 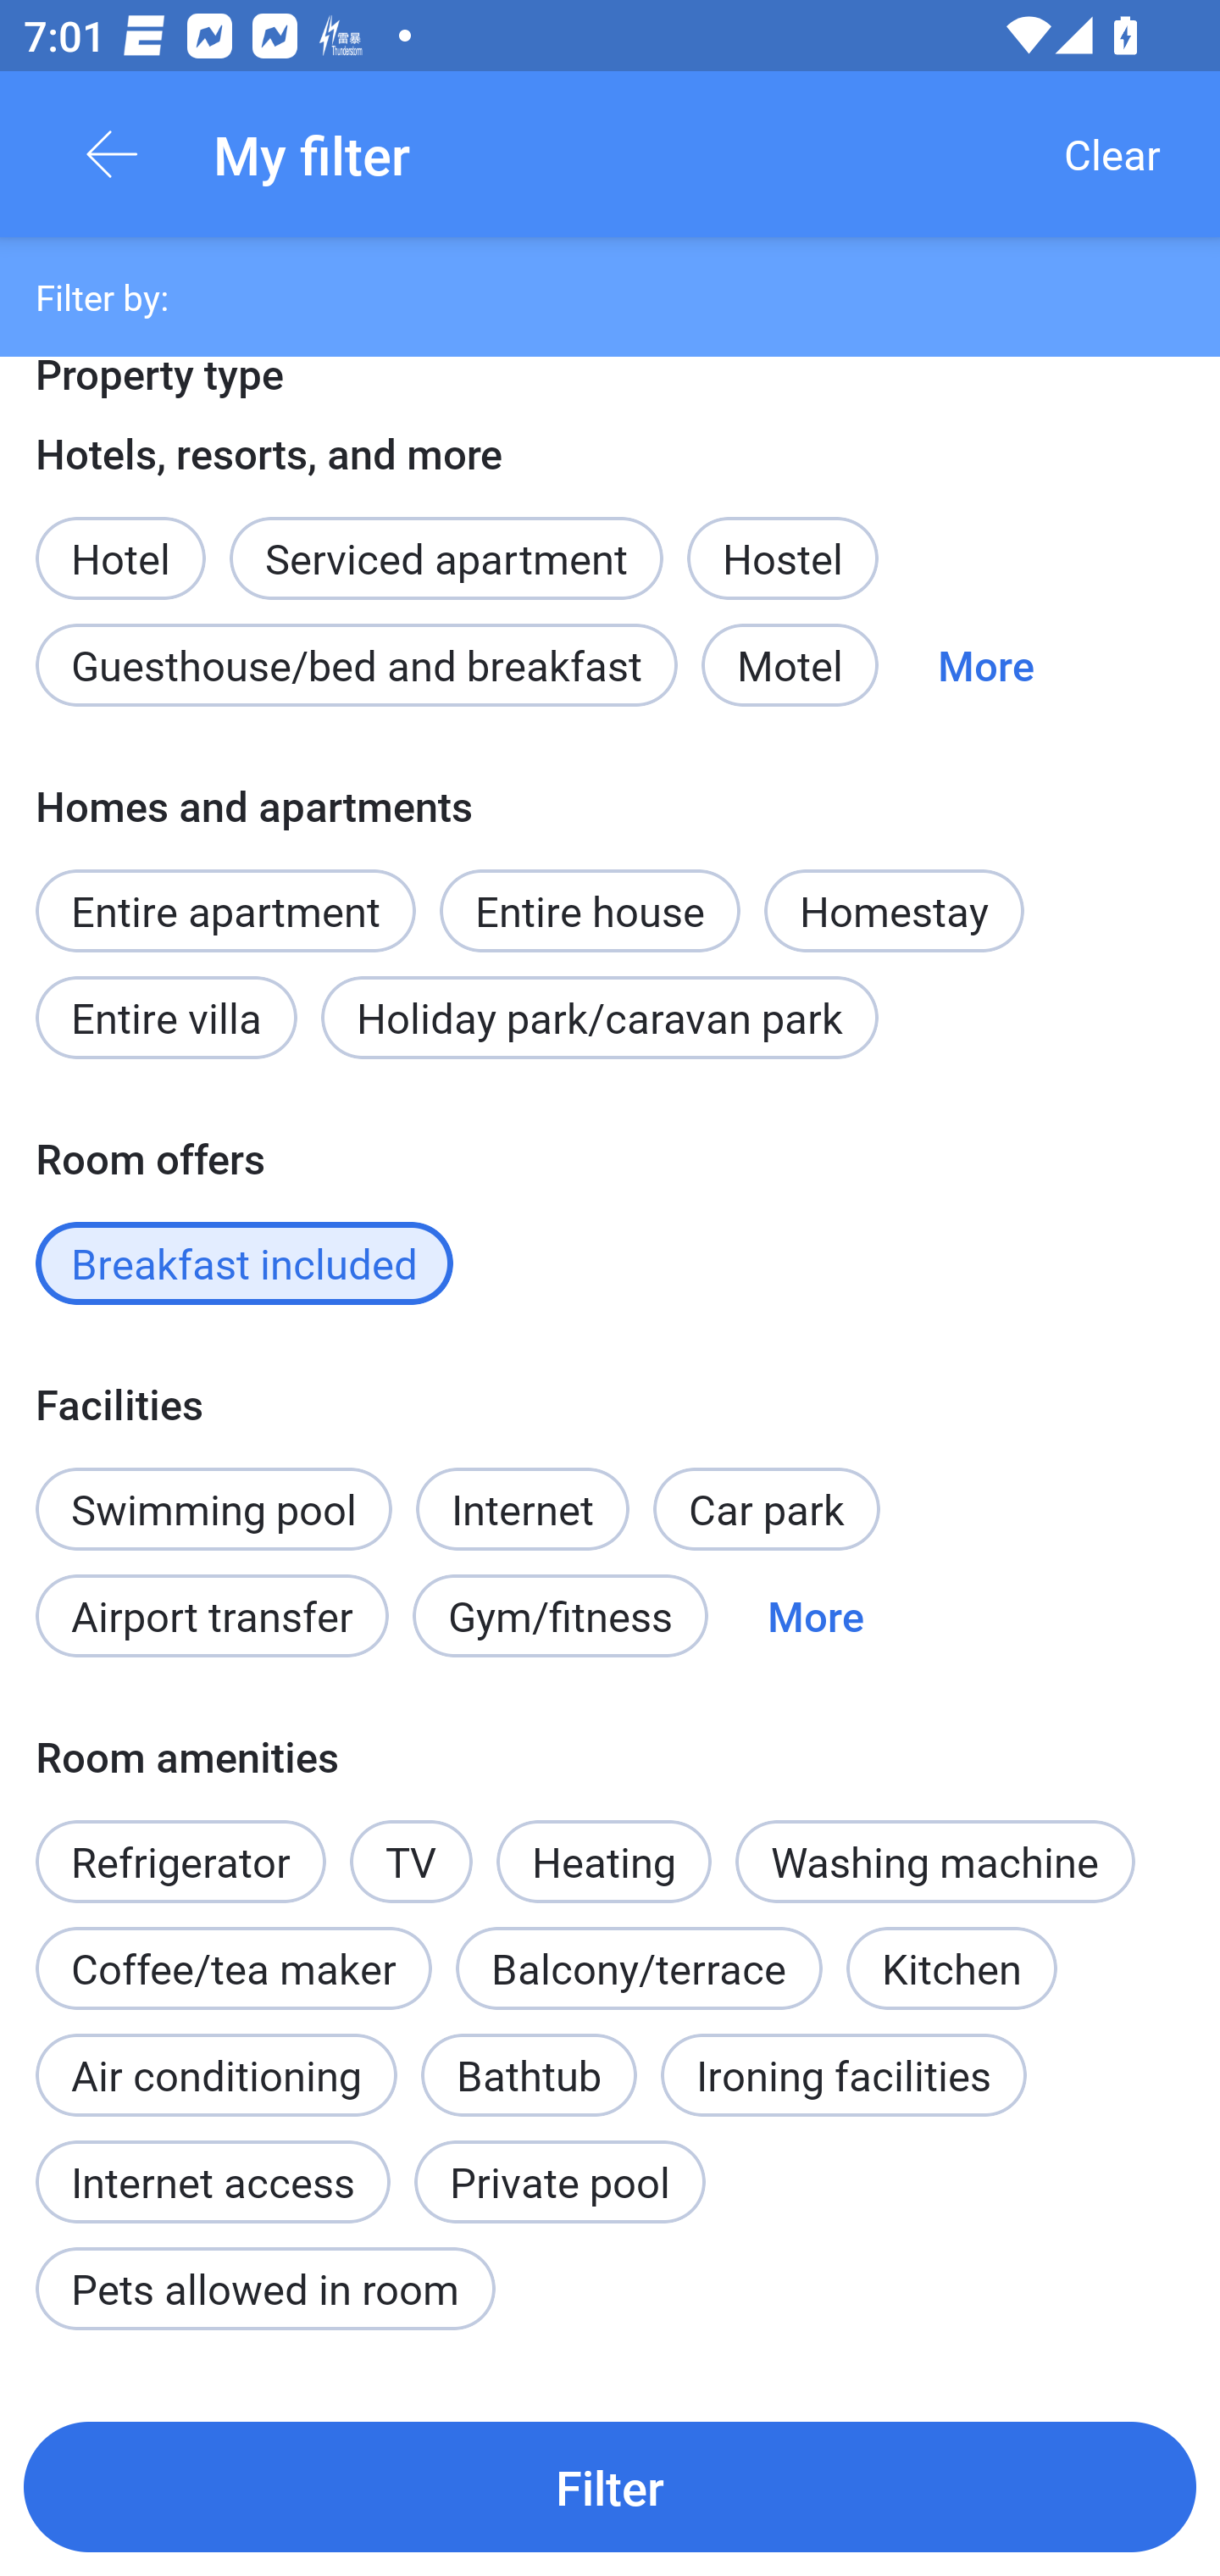 I want to click on Motel, so click(x=790, y=666).